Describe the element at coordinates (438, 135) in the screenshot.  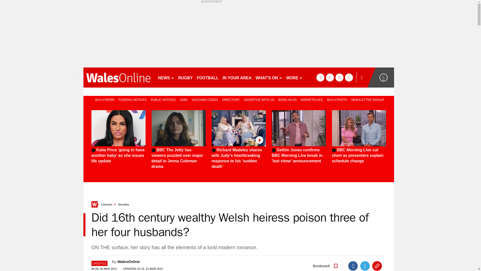
I see `3rd party ad content` at that location.